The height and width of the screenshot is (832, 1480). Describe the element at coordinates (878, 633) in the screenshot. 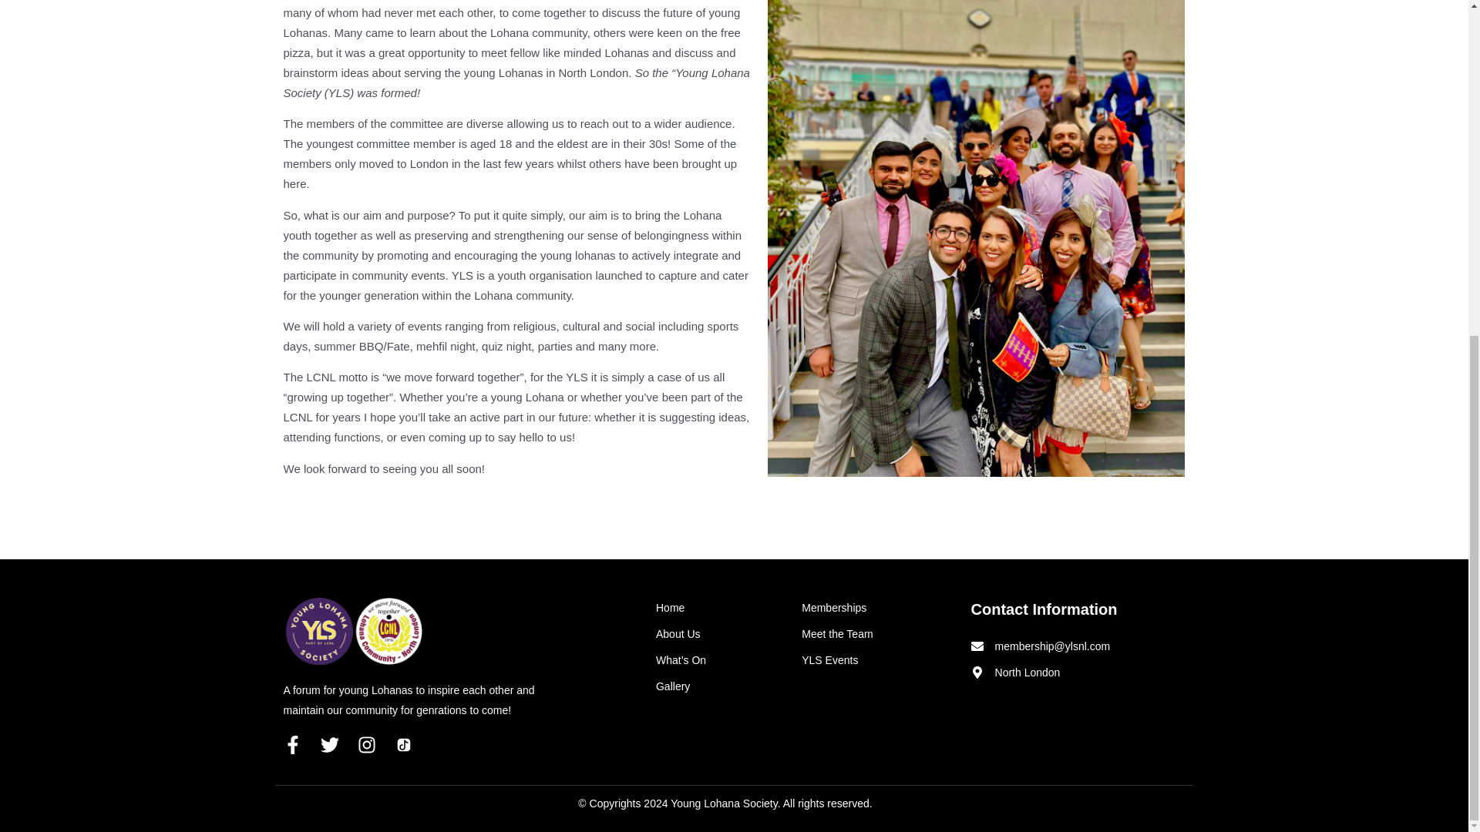

I see `Meet the Team` at that location.